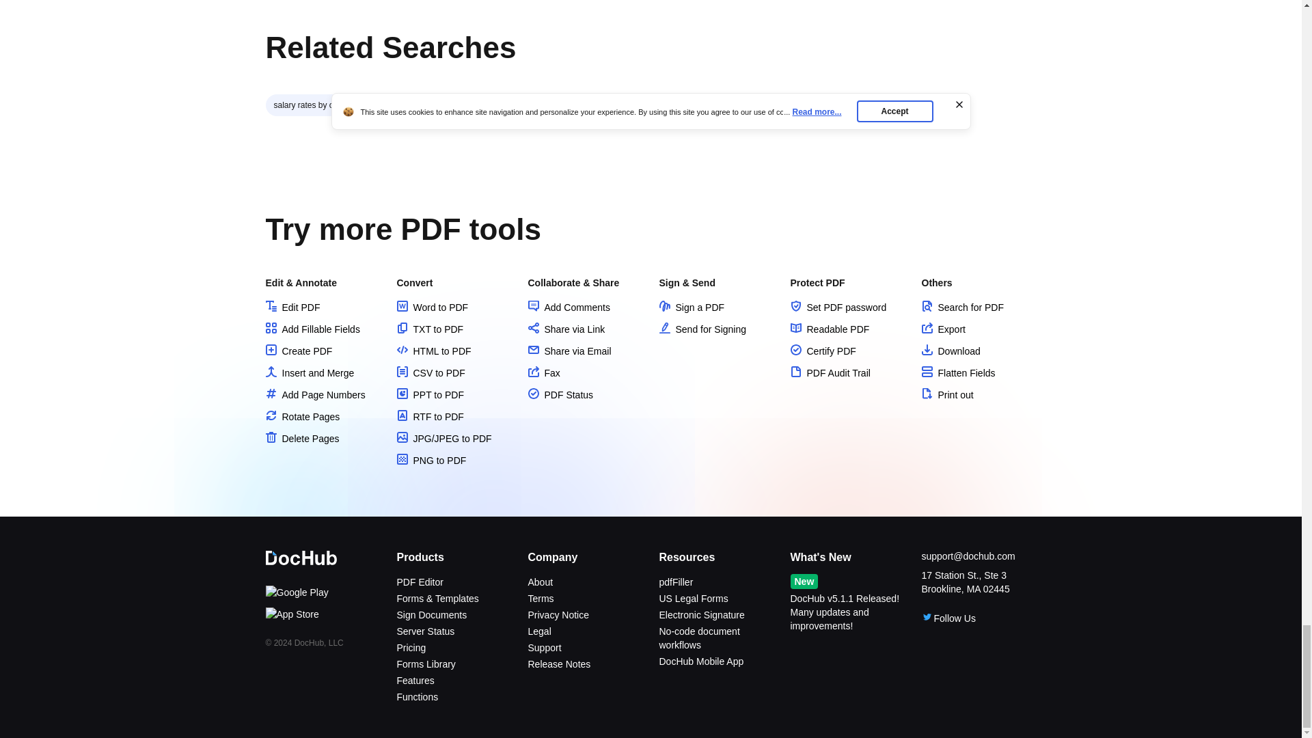 The height and width of the screenshot is (738, 1312). I want to click on Delete Pages, so click(301, 439).